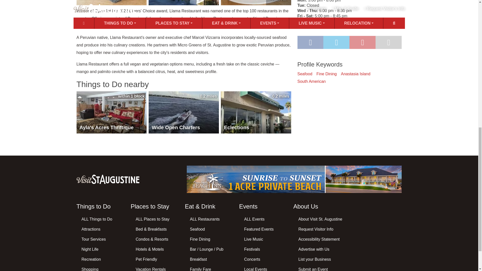 This screenshot has height=271, width=482. I want to click on Share on Facebook, so click(310, 42).